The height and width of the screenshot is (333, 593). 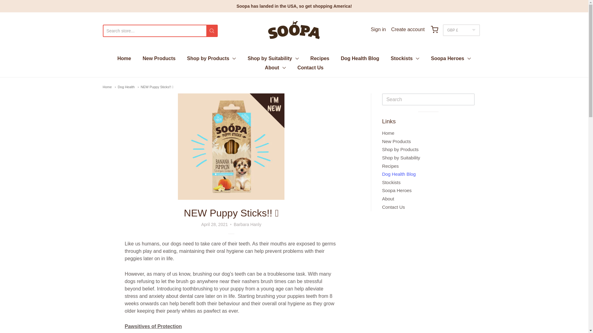 What do you see at coordinates (378, 31) in the screenshot?
I see `Sign in` at bounding box center [378, 31].